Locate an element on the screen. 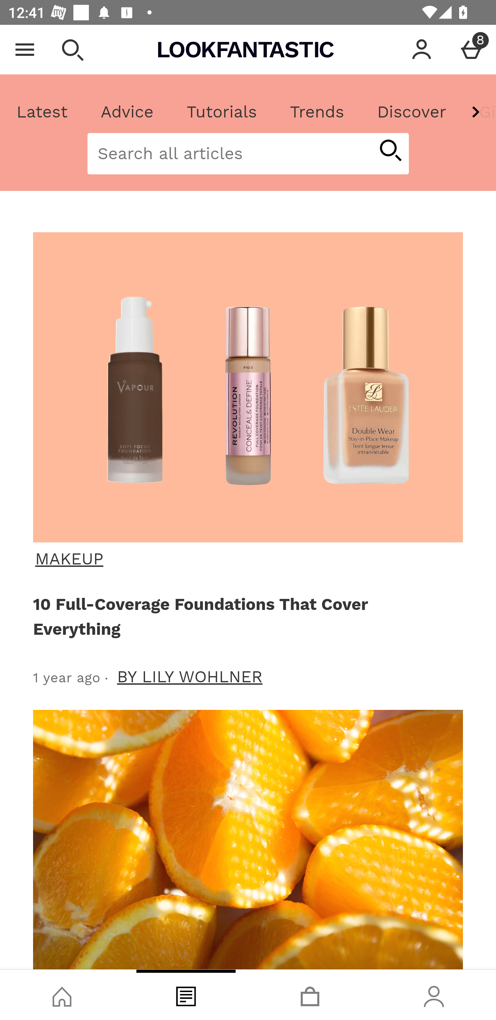 The height and width of the screenshot is (1020, 496). Basket, tab, 3 of 4 is located at coordinates (310, 995).